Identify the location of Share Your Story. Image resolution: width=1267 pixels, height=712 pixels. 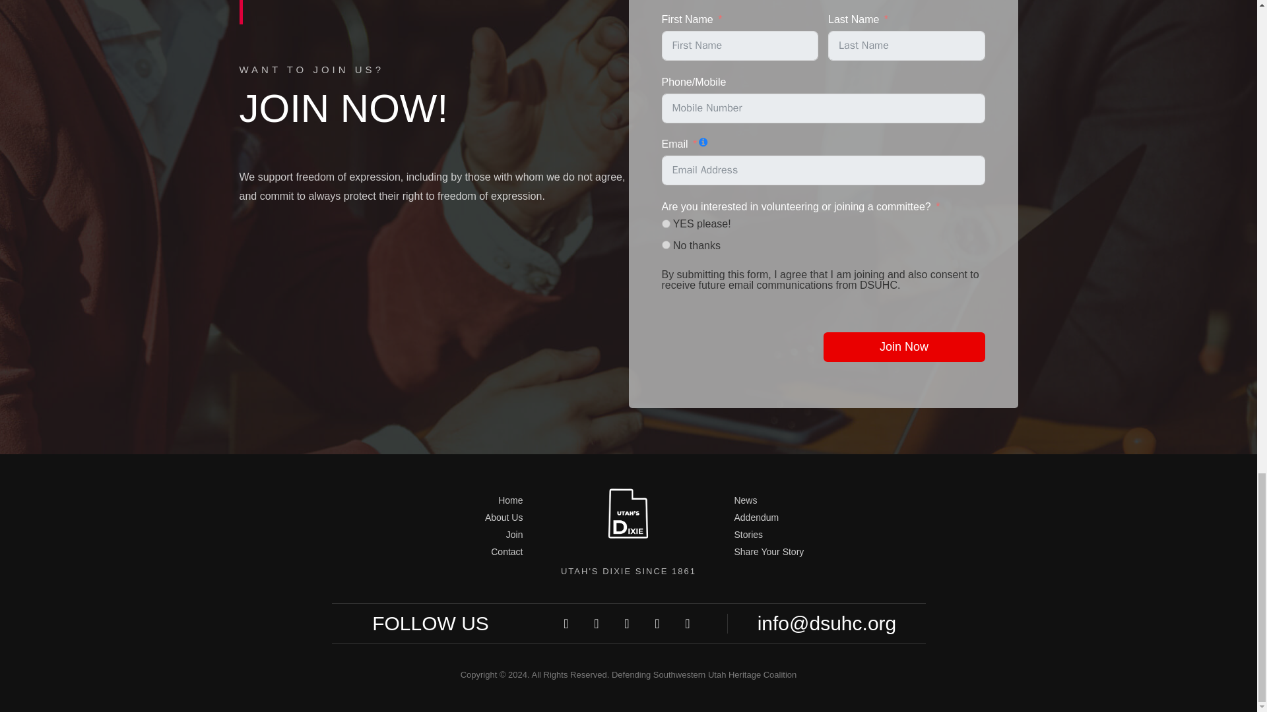
(826, 552).